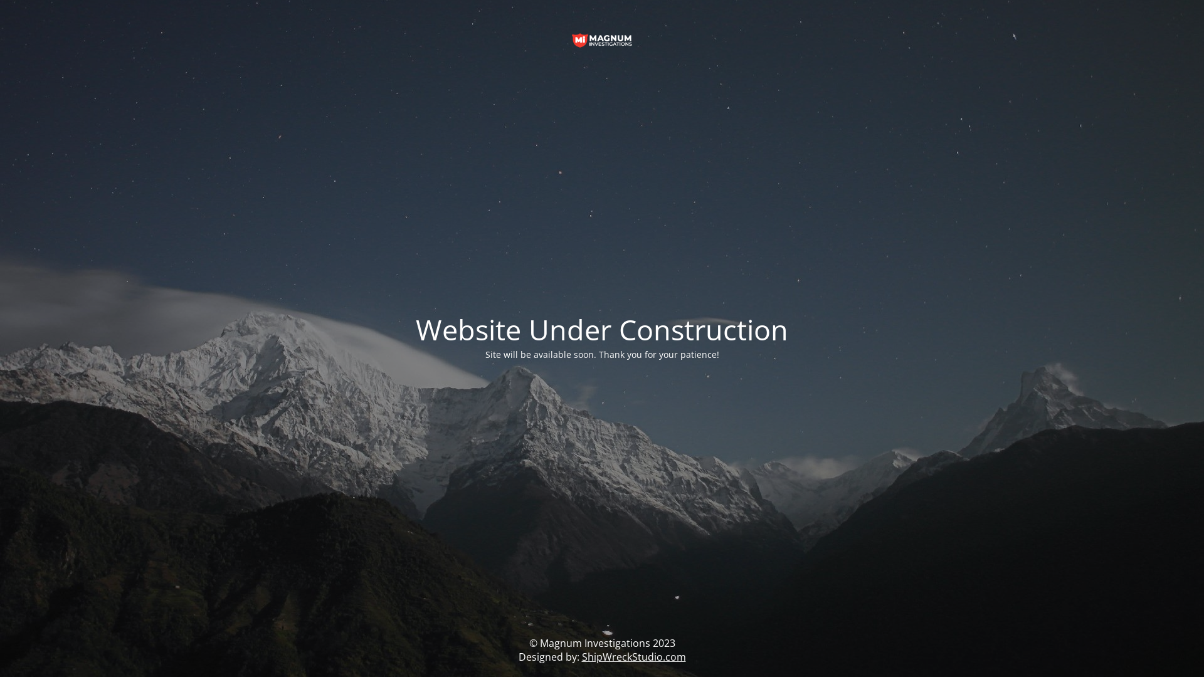 This screenshot has height=677, width=1204. What do you see at coordinates (634, 657) in the screenshot?
I see `ShipWreckStudio.com` at bounding box center [634, 657].